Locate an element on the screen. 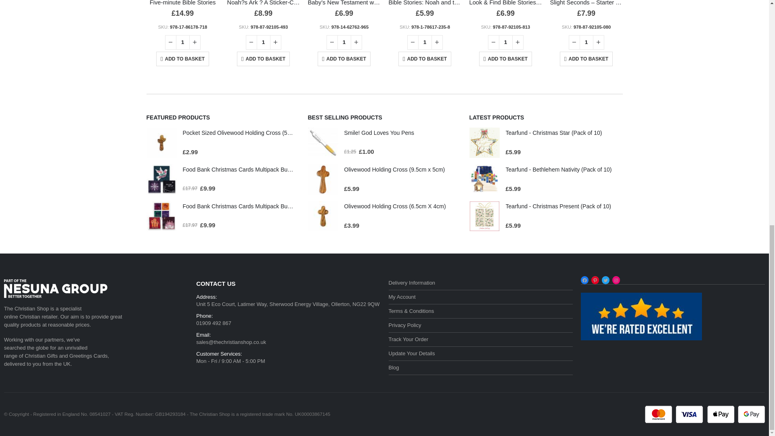 This screenshot has height=436, width=775. 1 is located at coordinates (263, 42).